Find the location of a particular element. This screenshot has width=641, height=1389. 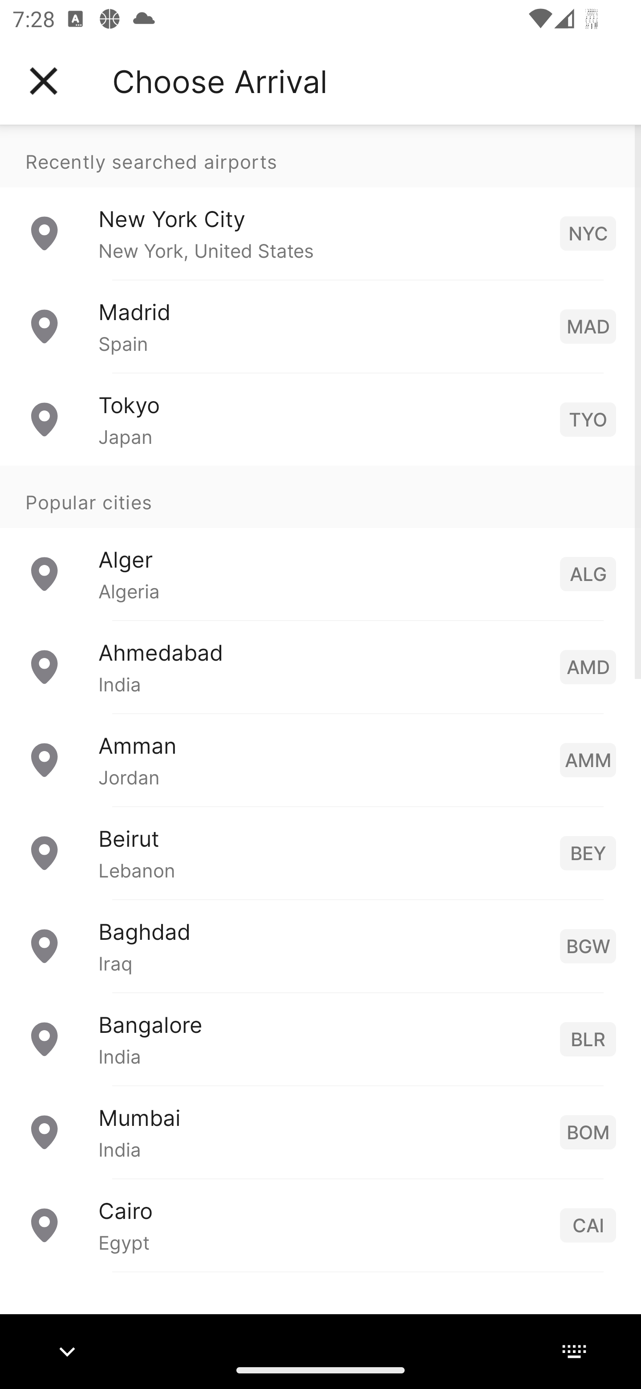

Amman Jordan AMM is located at coordinates (320, 759).